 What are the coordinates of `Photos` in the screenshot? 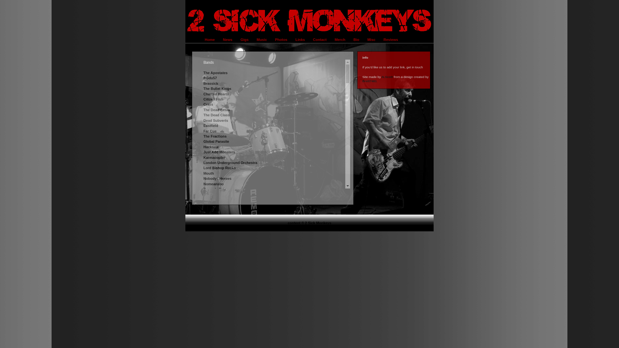 It's located at (282, 39).